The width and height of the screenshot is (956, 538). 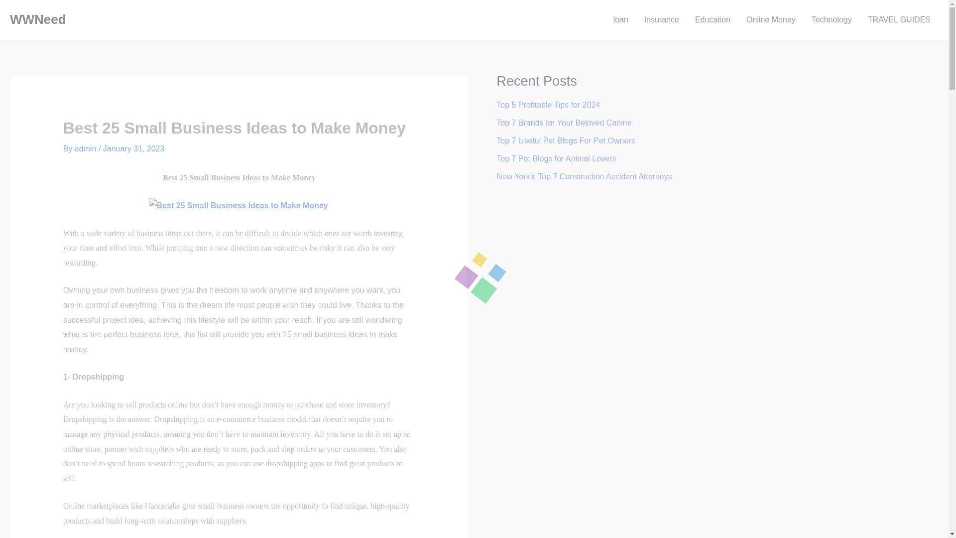 What do you see at coordinates (899, 20) in the screenshot?
I see `TRAVEL GUIDES` at bounding box center [899, 20].